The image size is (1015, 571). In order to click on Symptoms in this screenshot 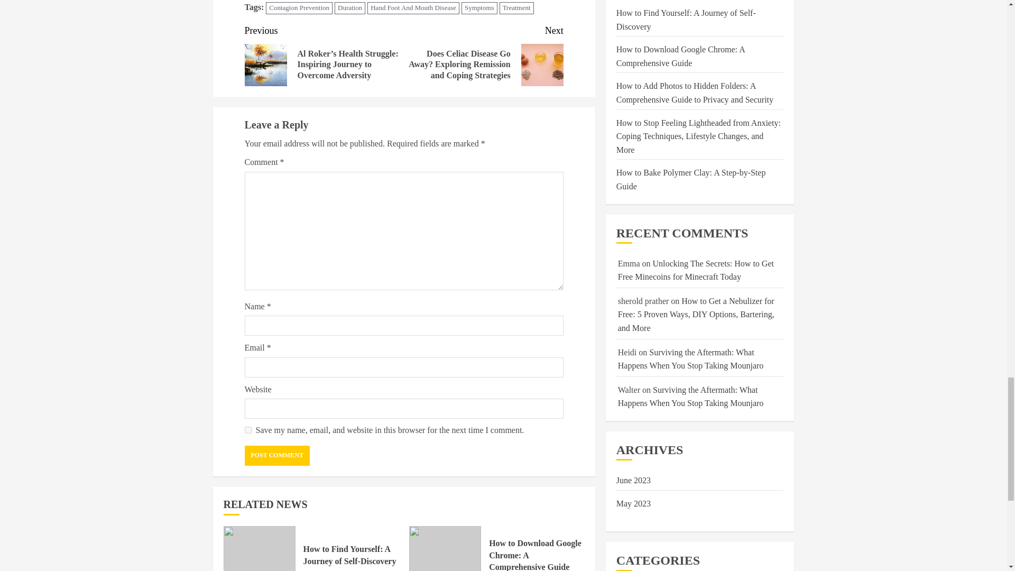, I will do `click(479, 8)`.